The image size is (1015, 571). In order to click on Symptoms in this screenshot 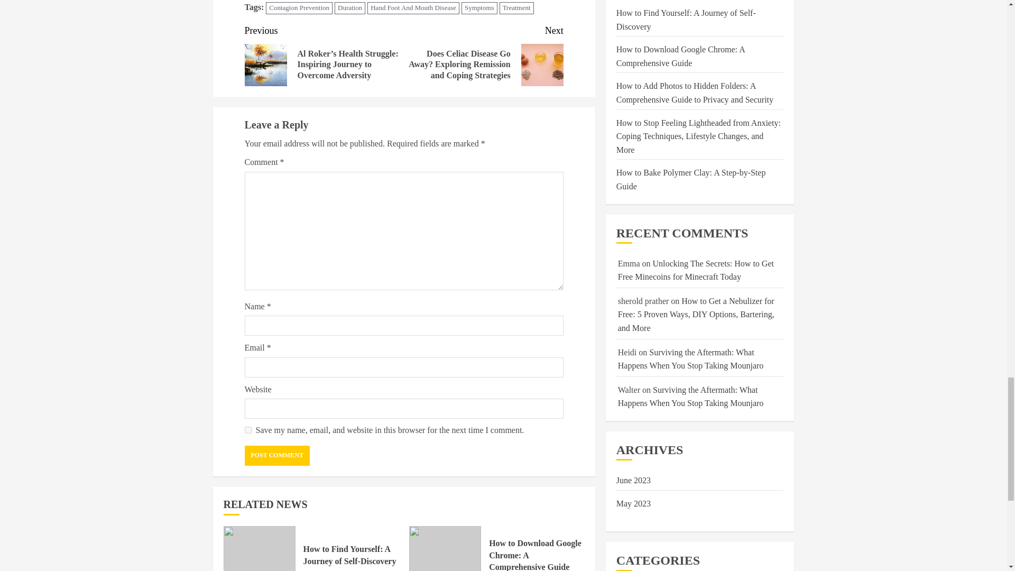, I will do `click(479, 8)`.